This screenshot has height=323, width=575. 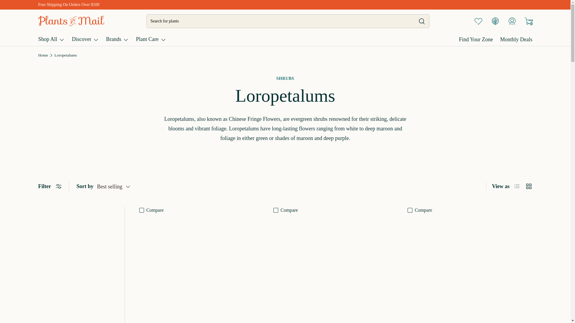 What do you see at coordinates (512, 21) in the screenshot?
I see `Log in` at bounding box center [512, 21].